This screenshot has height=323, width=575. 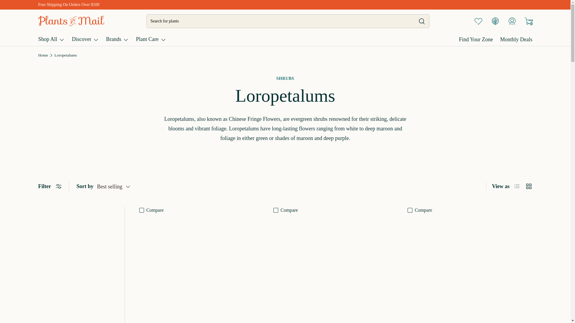 What do you see at coordinates (512, 21) in the screenshot?
I see `Log in` at bounding box center [512, 21].